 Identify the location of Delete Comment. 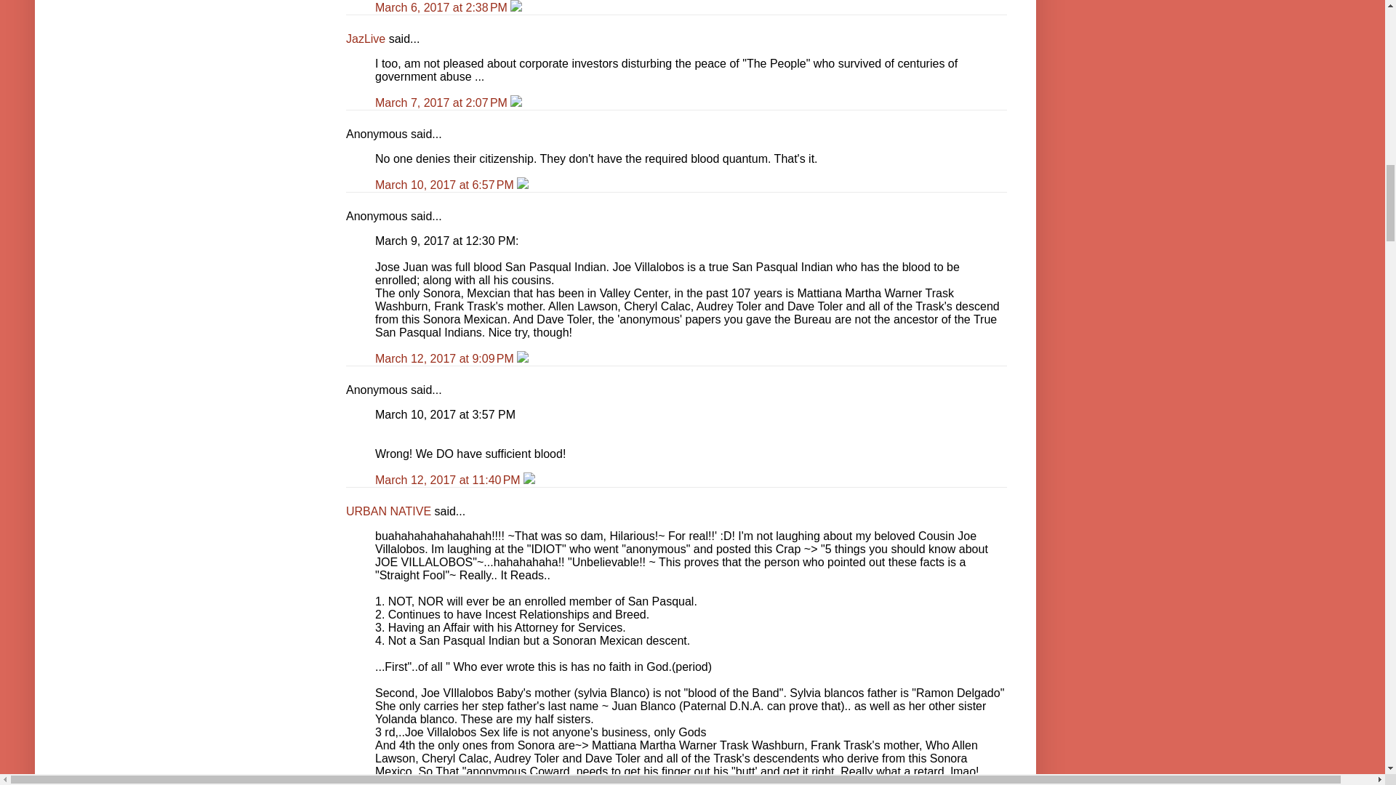
(516, 102).